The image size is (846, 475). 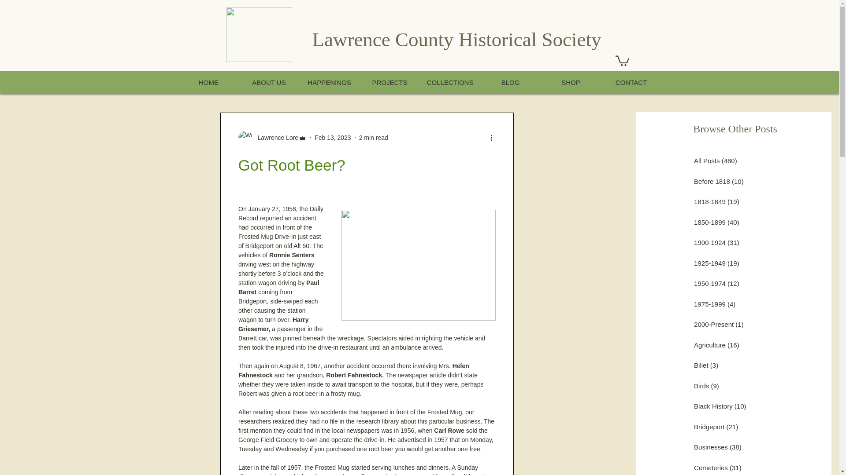 I want to click on CONTACT, so click(x=631, y=82).